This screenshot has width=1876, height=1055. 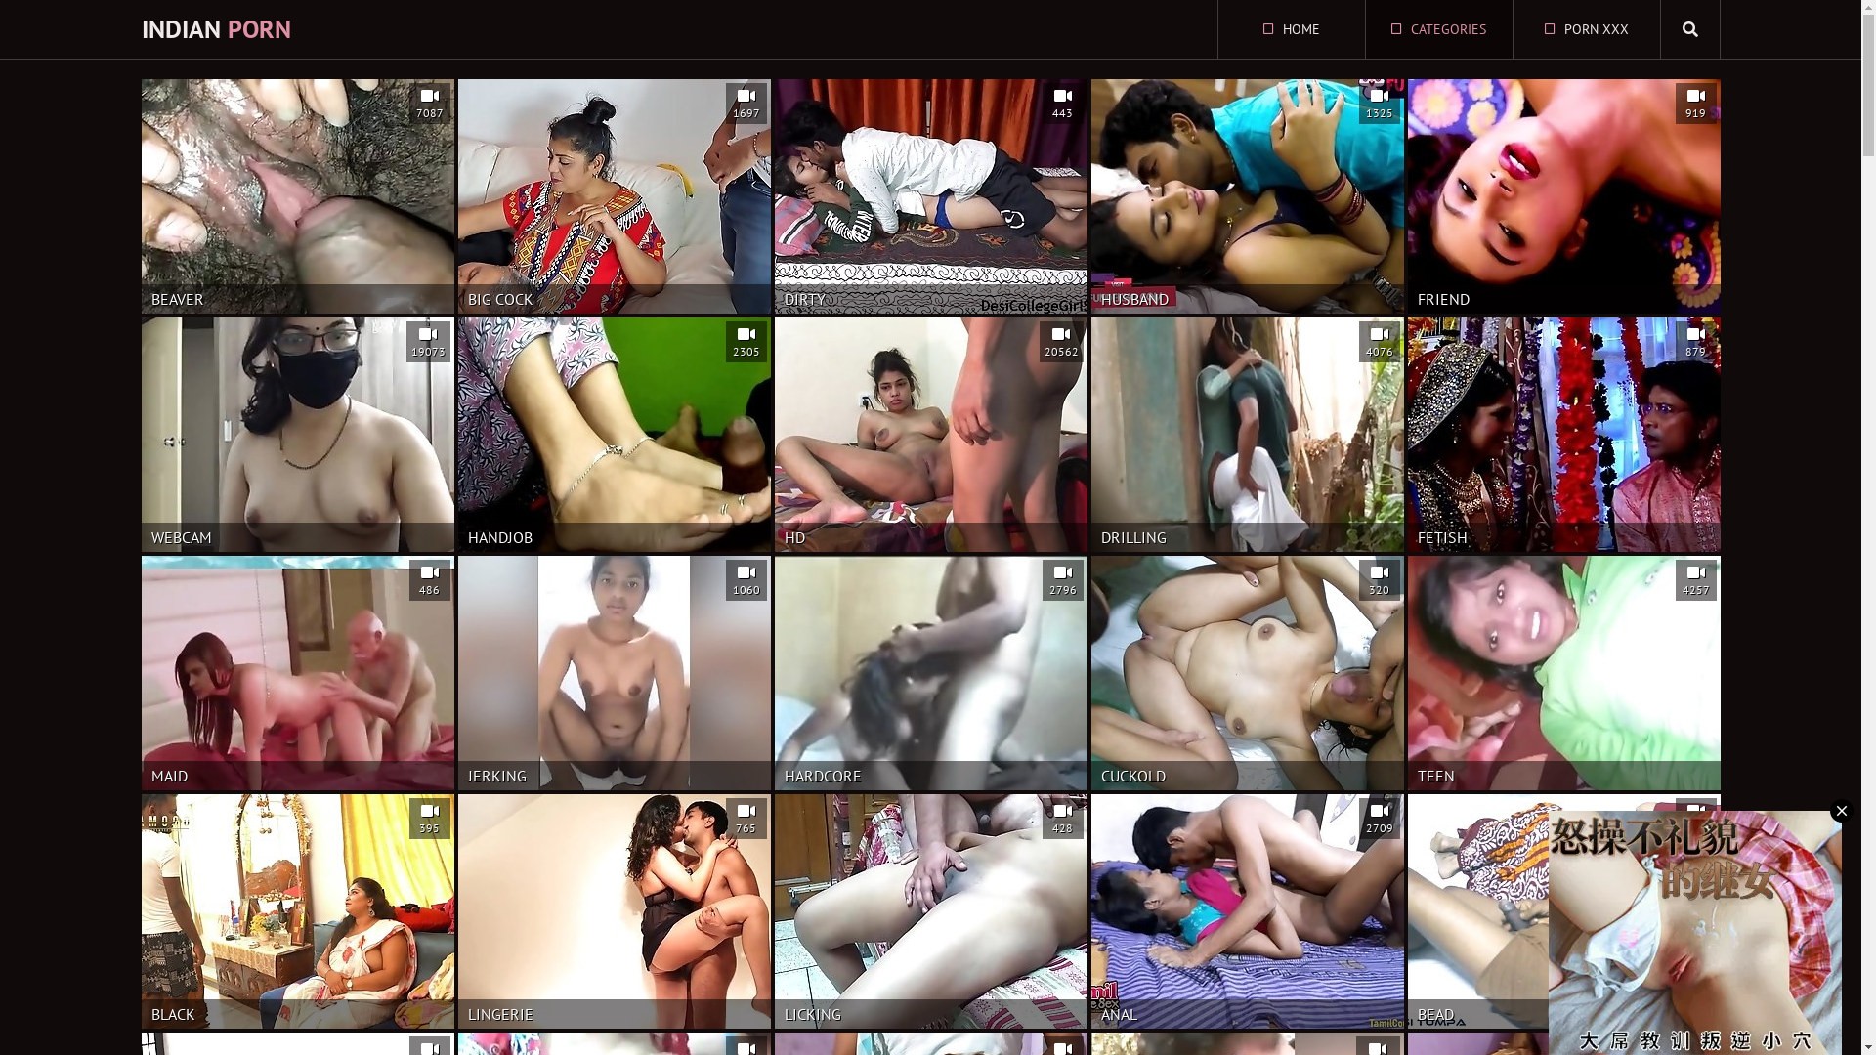 I want to click on TEEN
4257, so click(x=1563, y=673).